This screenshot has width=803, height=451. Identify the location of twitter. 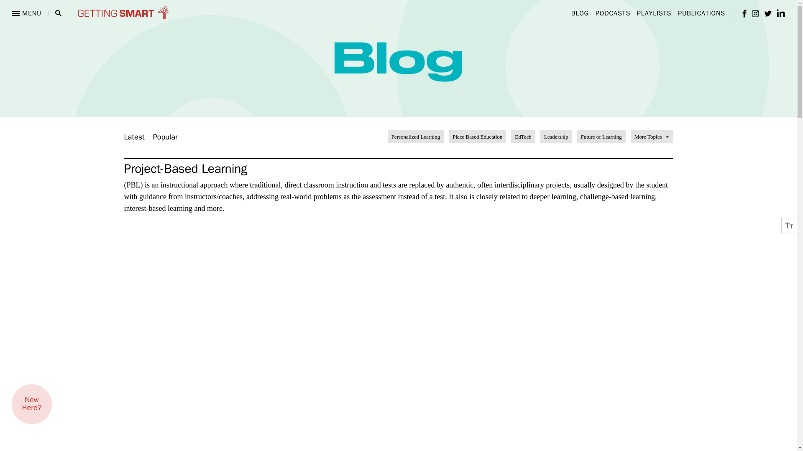
(768, 13).